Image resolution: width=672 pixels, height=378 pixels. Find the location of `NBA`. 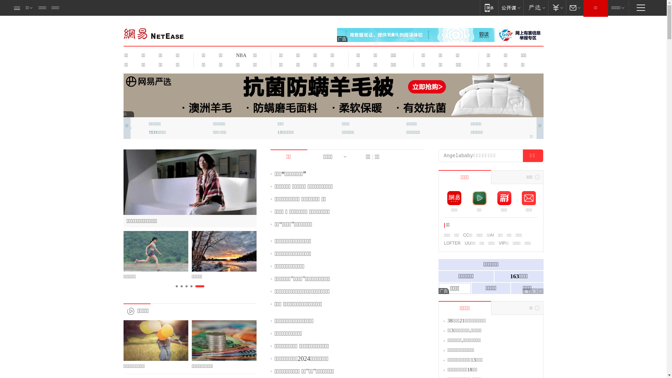

NBA is located at coordinates (240, 55).